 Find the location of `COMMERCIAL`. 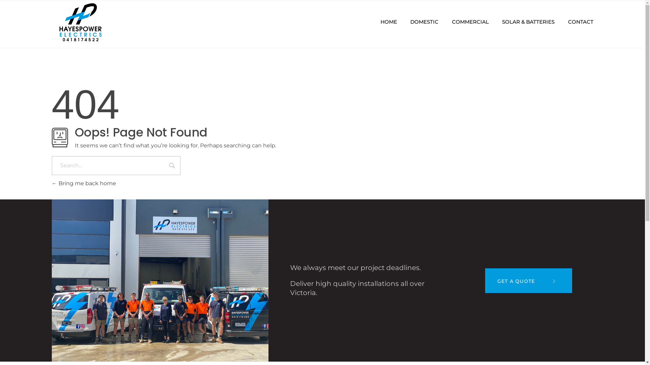

COMMERCIAL is located at coordinates (470, 22).